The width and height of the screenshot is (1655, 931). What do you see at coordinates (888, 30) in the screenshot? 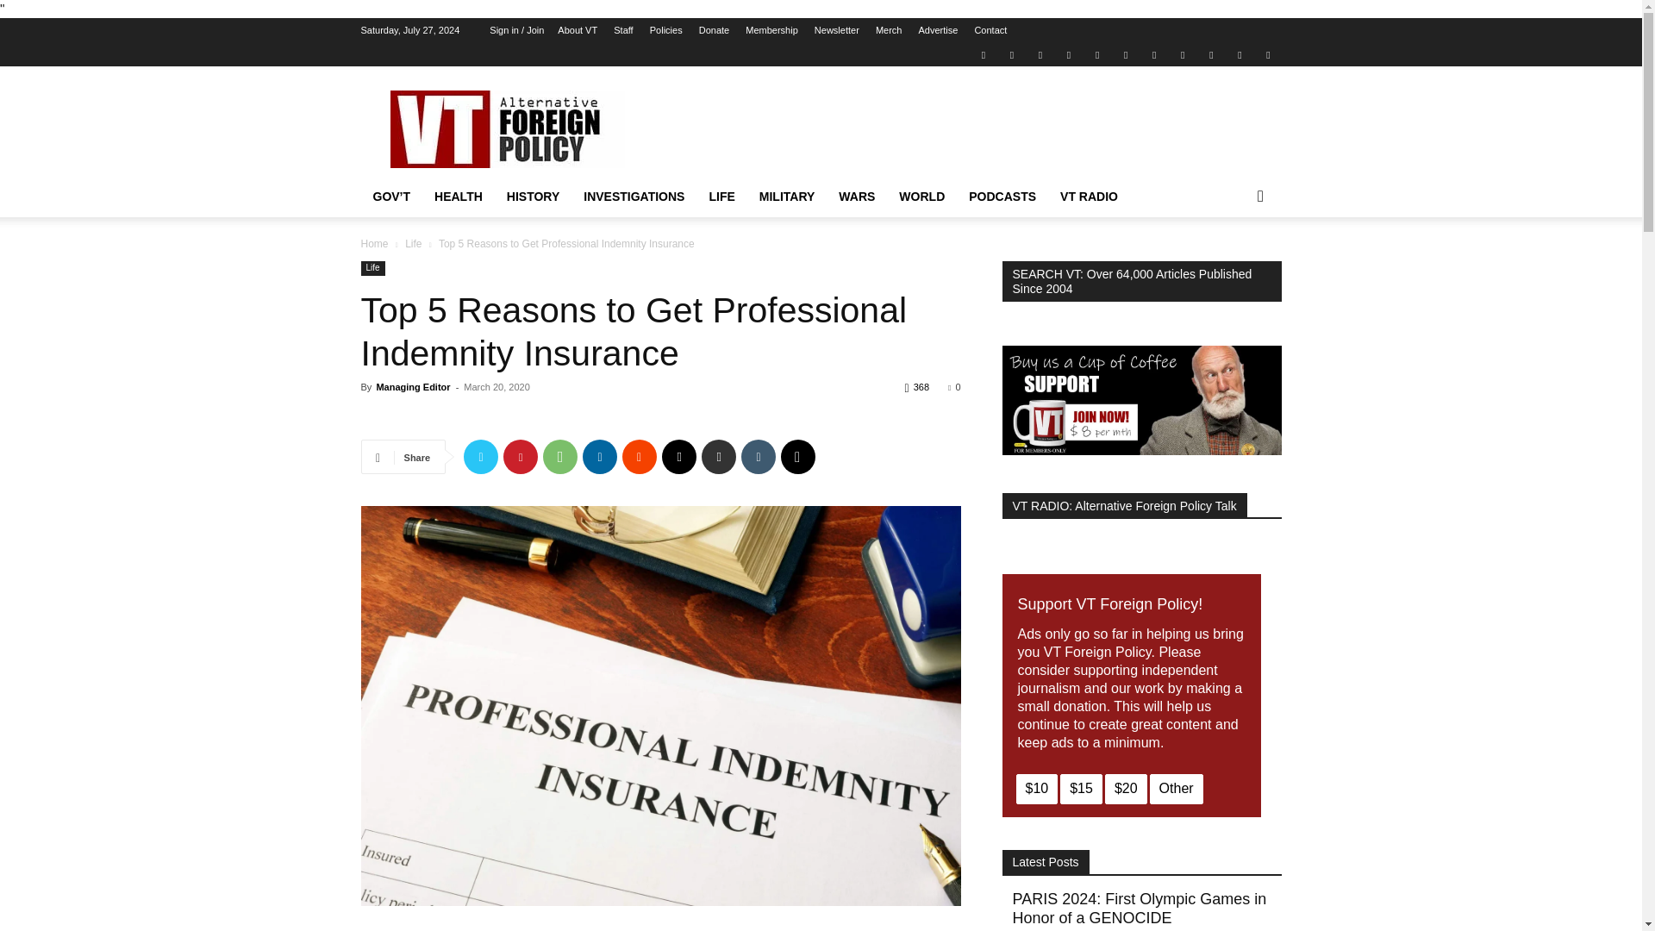
I see `Merch` at bounding box center [888, 30].